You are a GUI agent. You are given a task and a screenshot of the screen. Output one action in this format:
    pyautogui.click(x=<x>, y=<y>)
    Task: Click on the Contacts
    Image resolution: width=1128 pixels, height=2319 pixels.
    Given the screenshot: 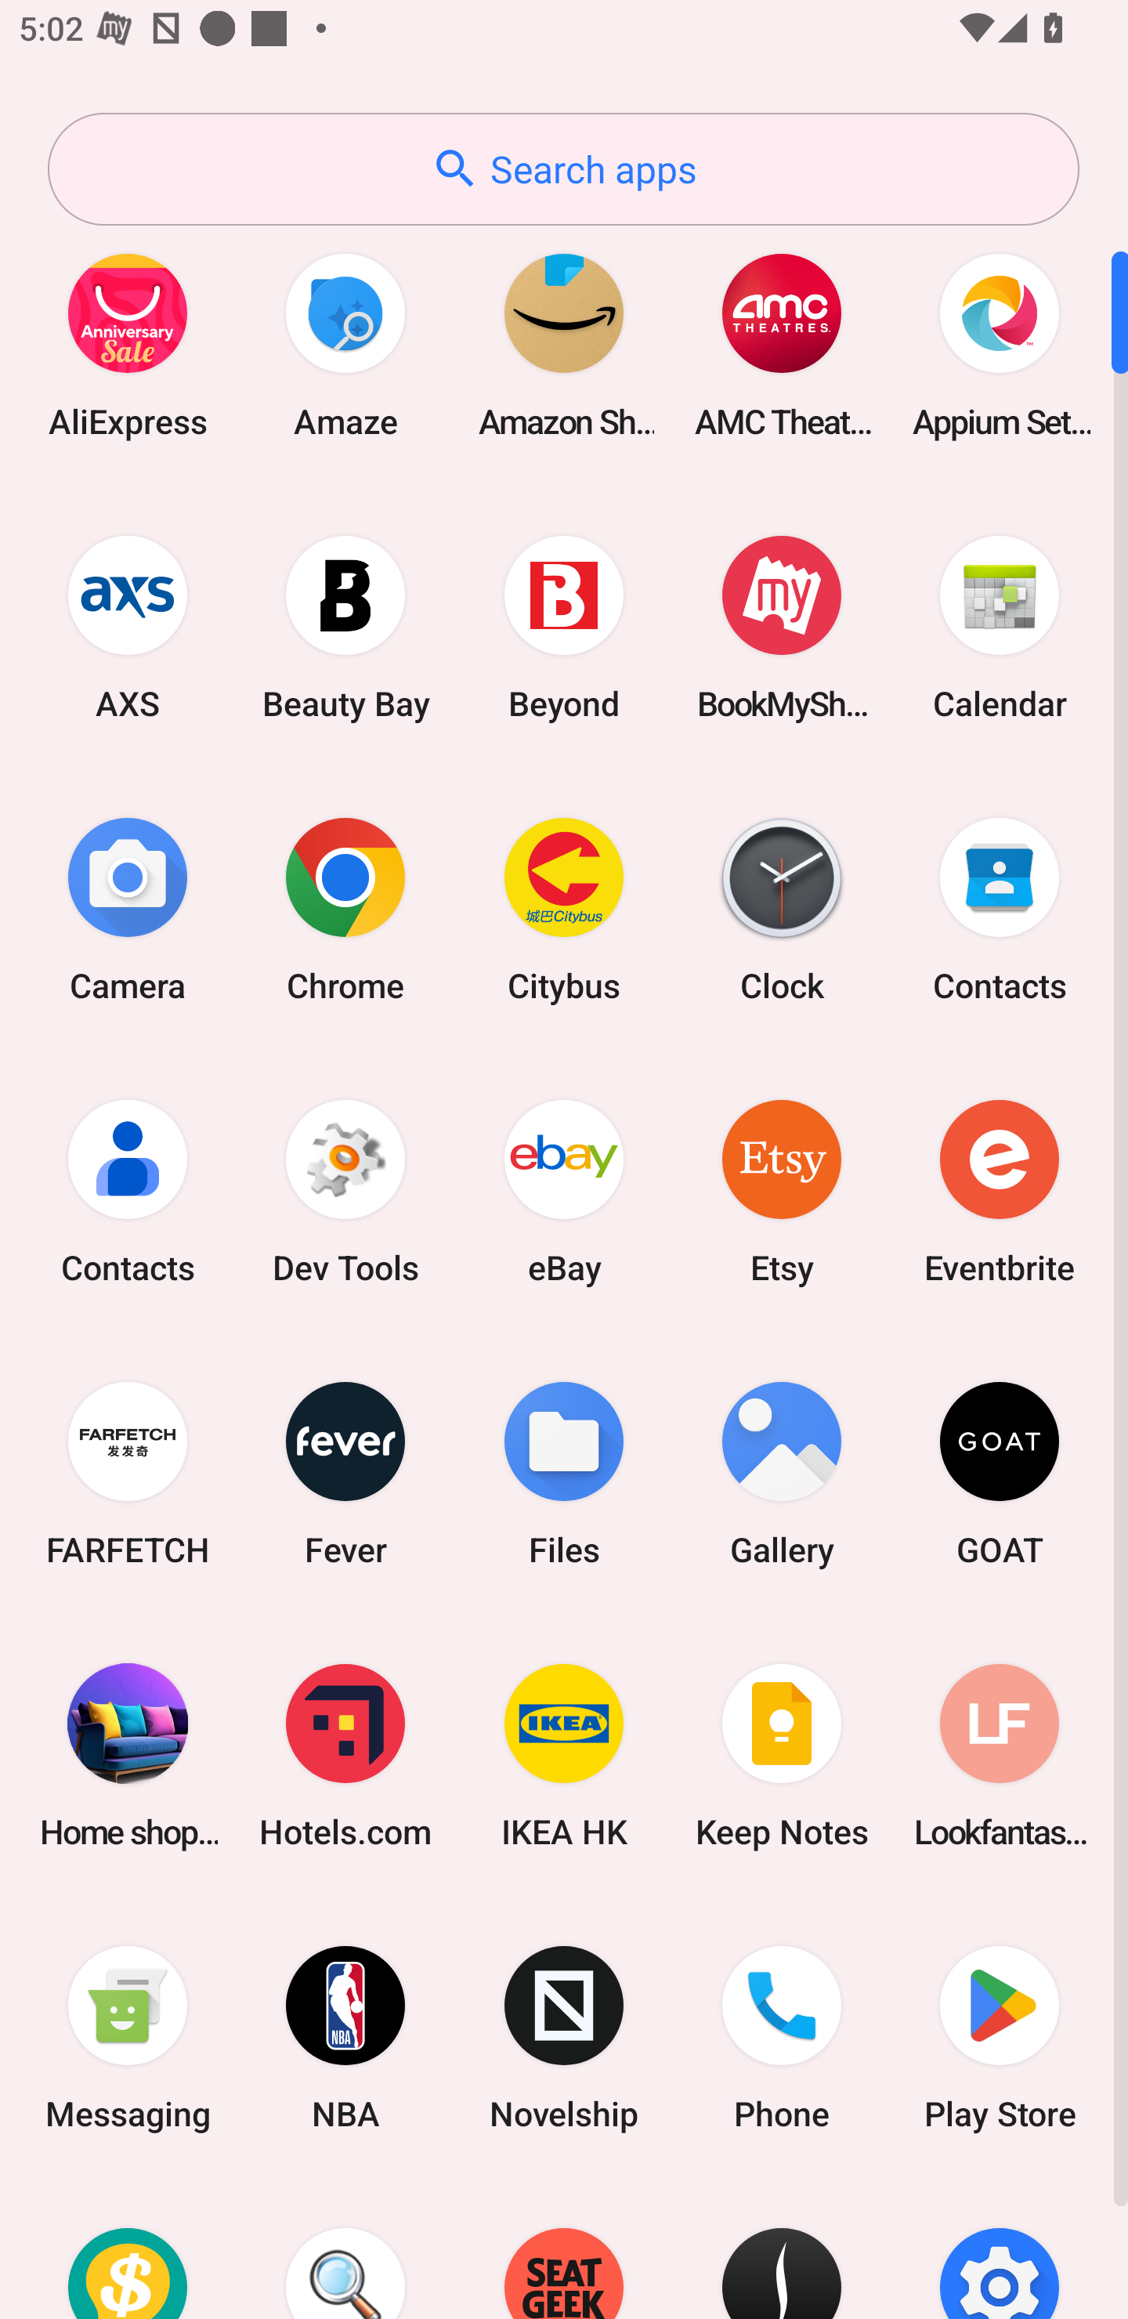 What is the action you would take?
    pyautogui.click(x=128, y=1191)
    